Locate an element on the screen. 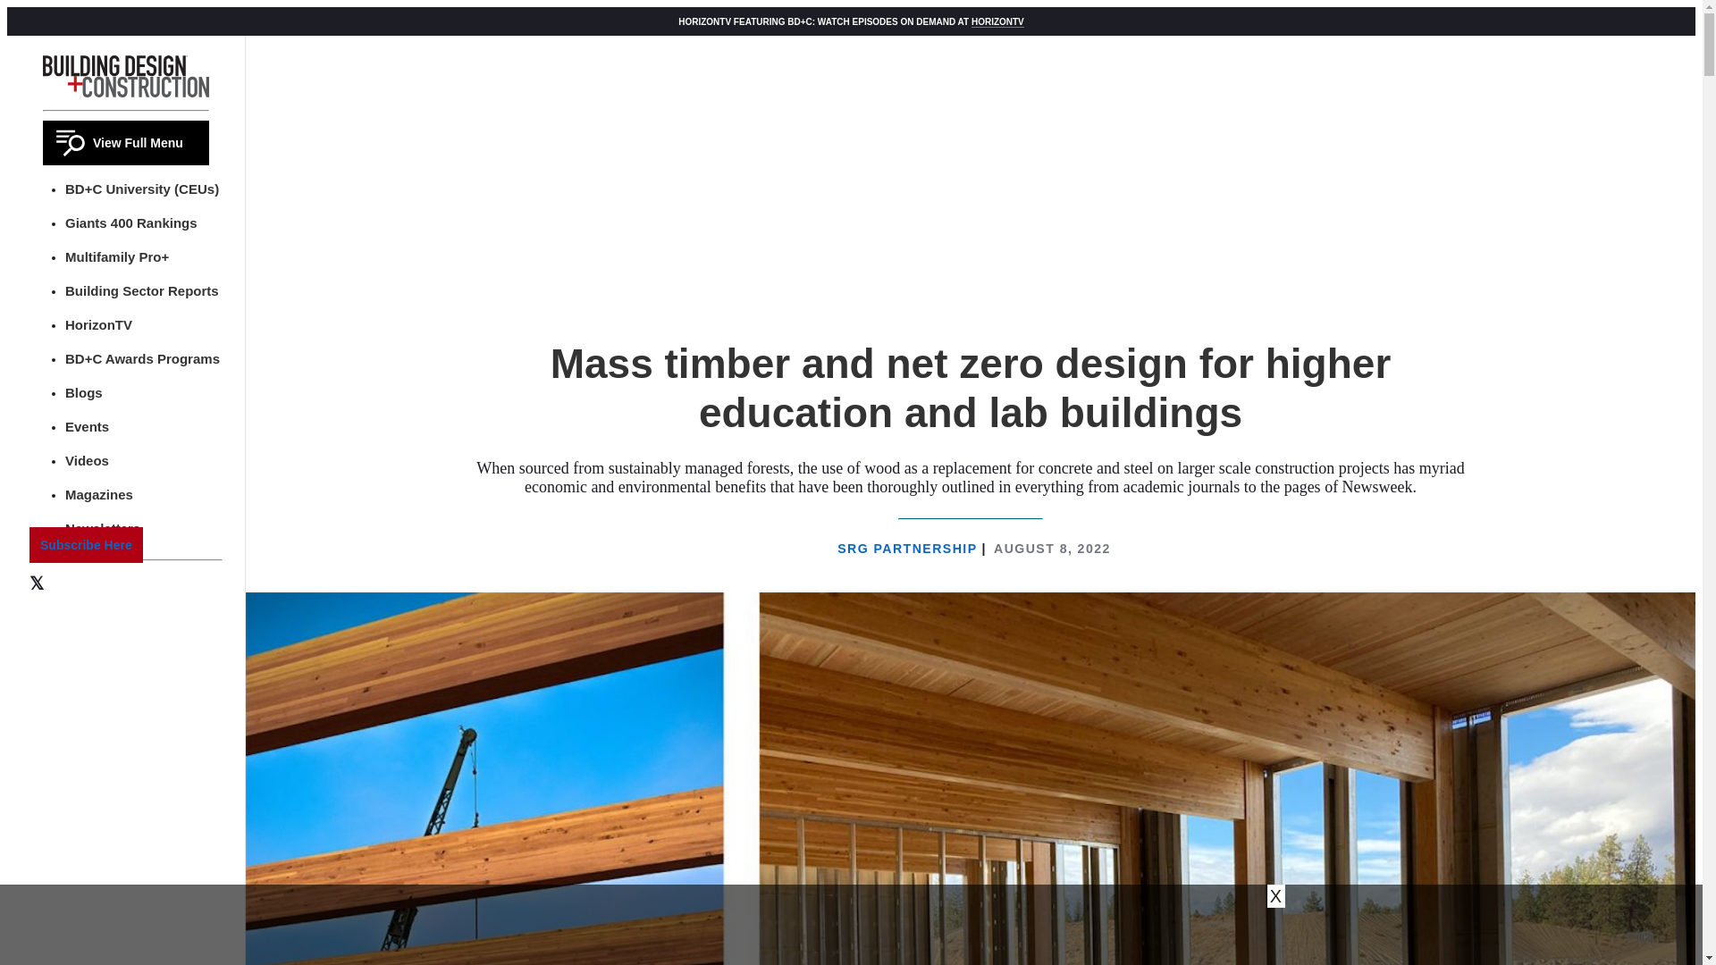 This screenshot has width=1716, height=965. Magazines is located at coordinates (98, 494).